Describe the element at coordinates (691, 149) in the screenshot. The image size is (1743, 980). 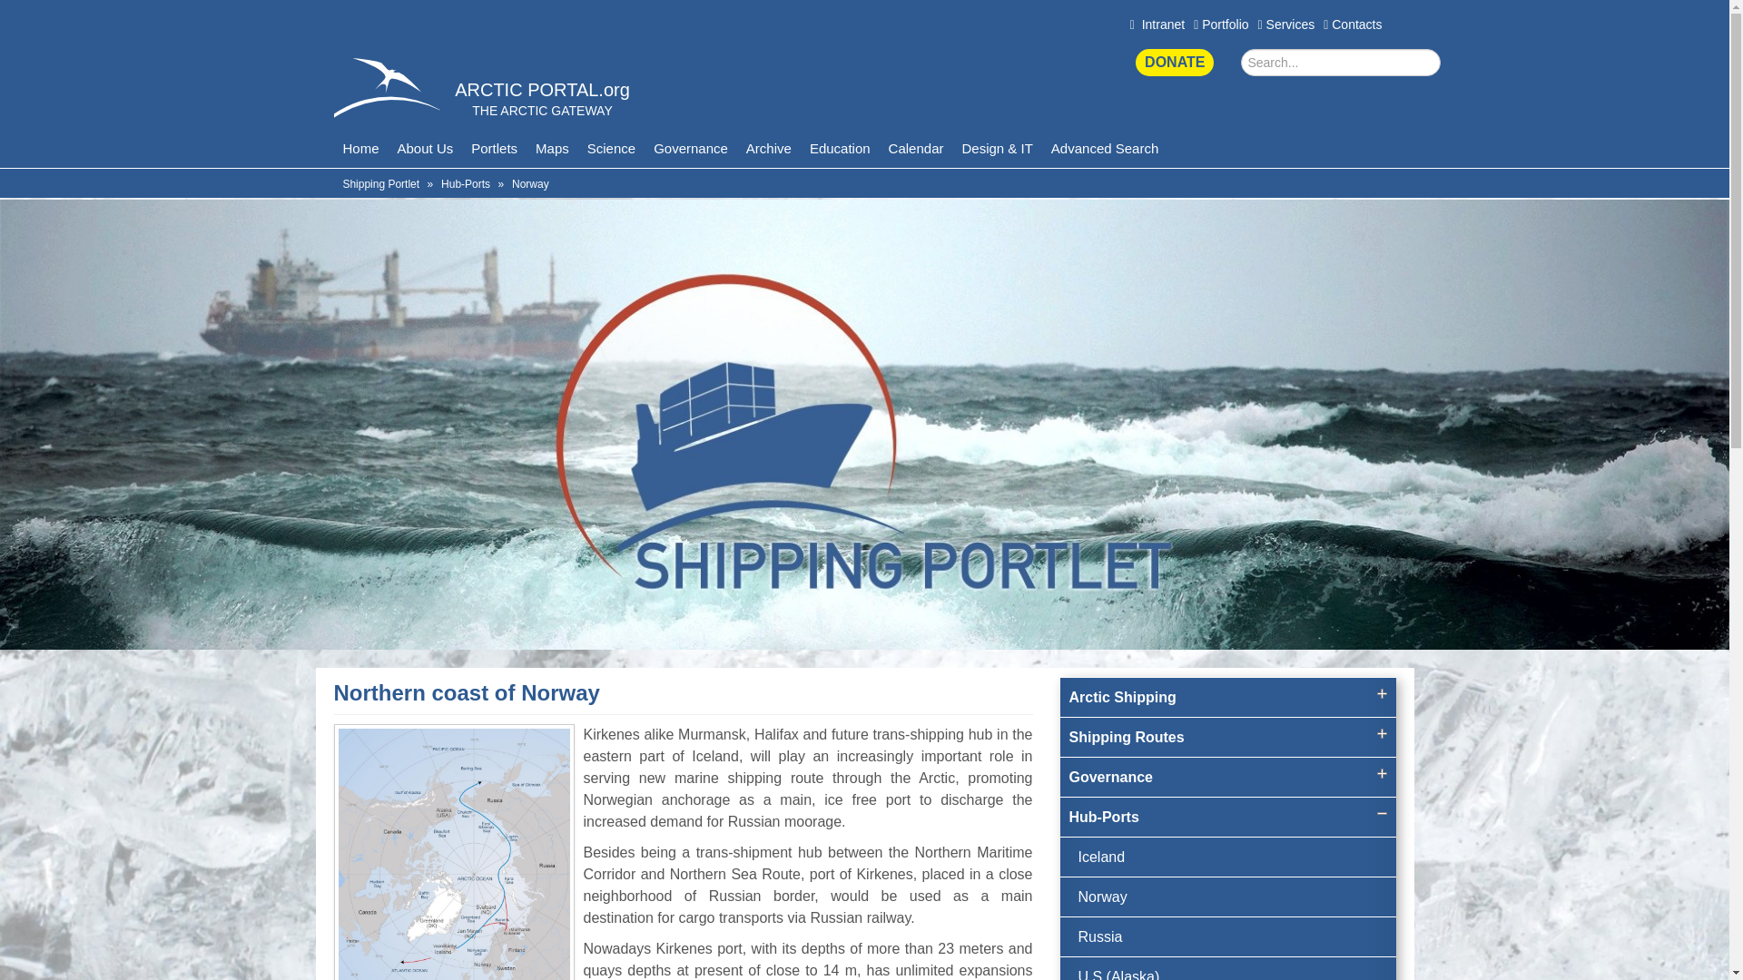
I see `Governance` at that location.